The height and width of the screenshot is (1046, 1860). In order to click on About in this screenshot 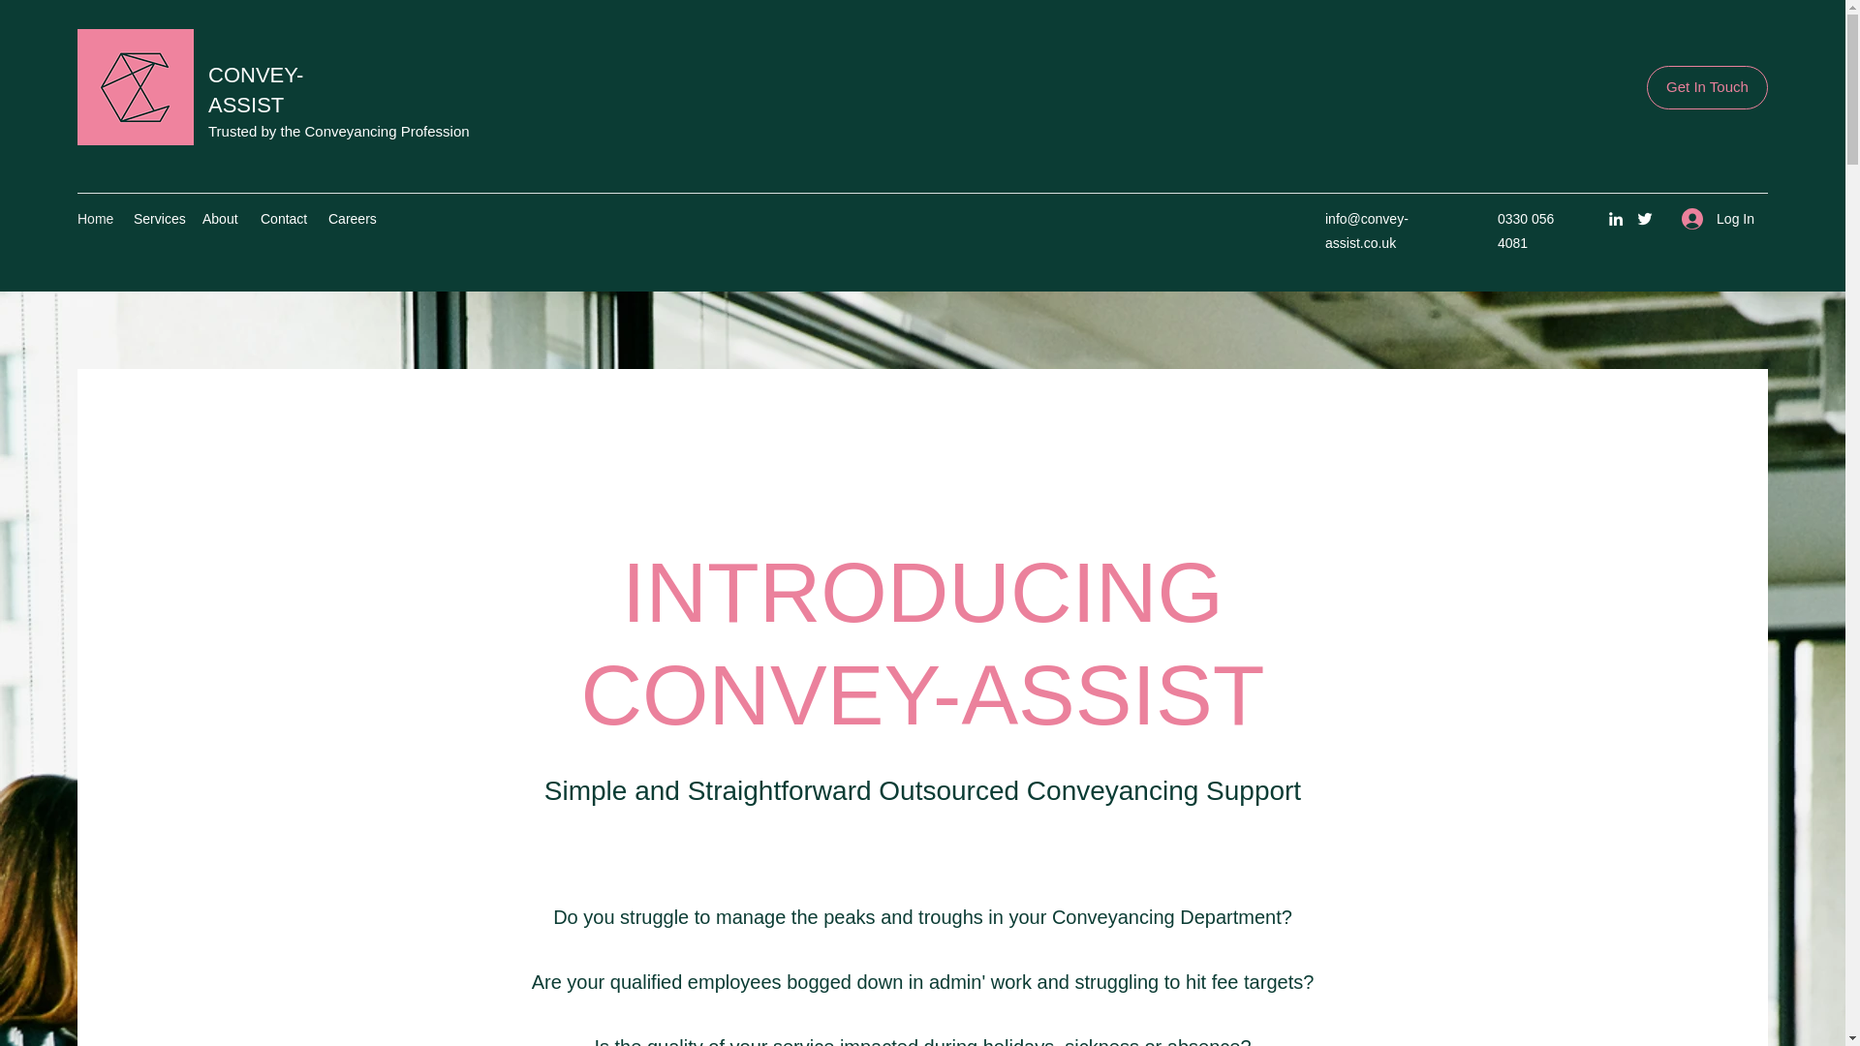, I will do `click(222, 218)`.